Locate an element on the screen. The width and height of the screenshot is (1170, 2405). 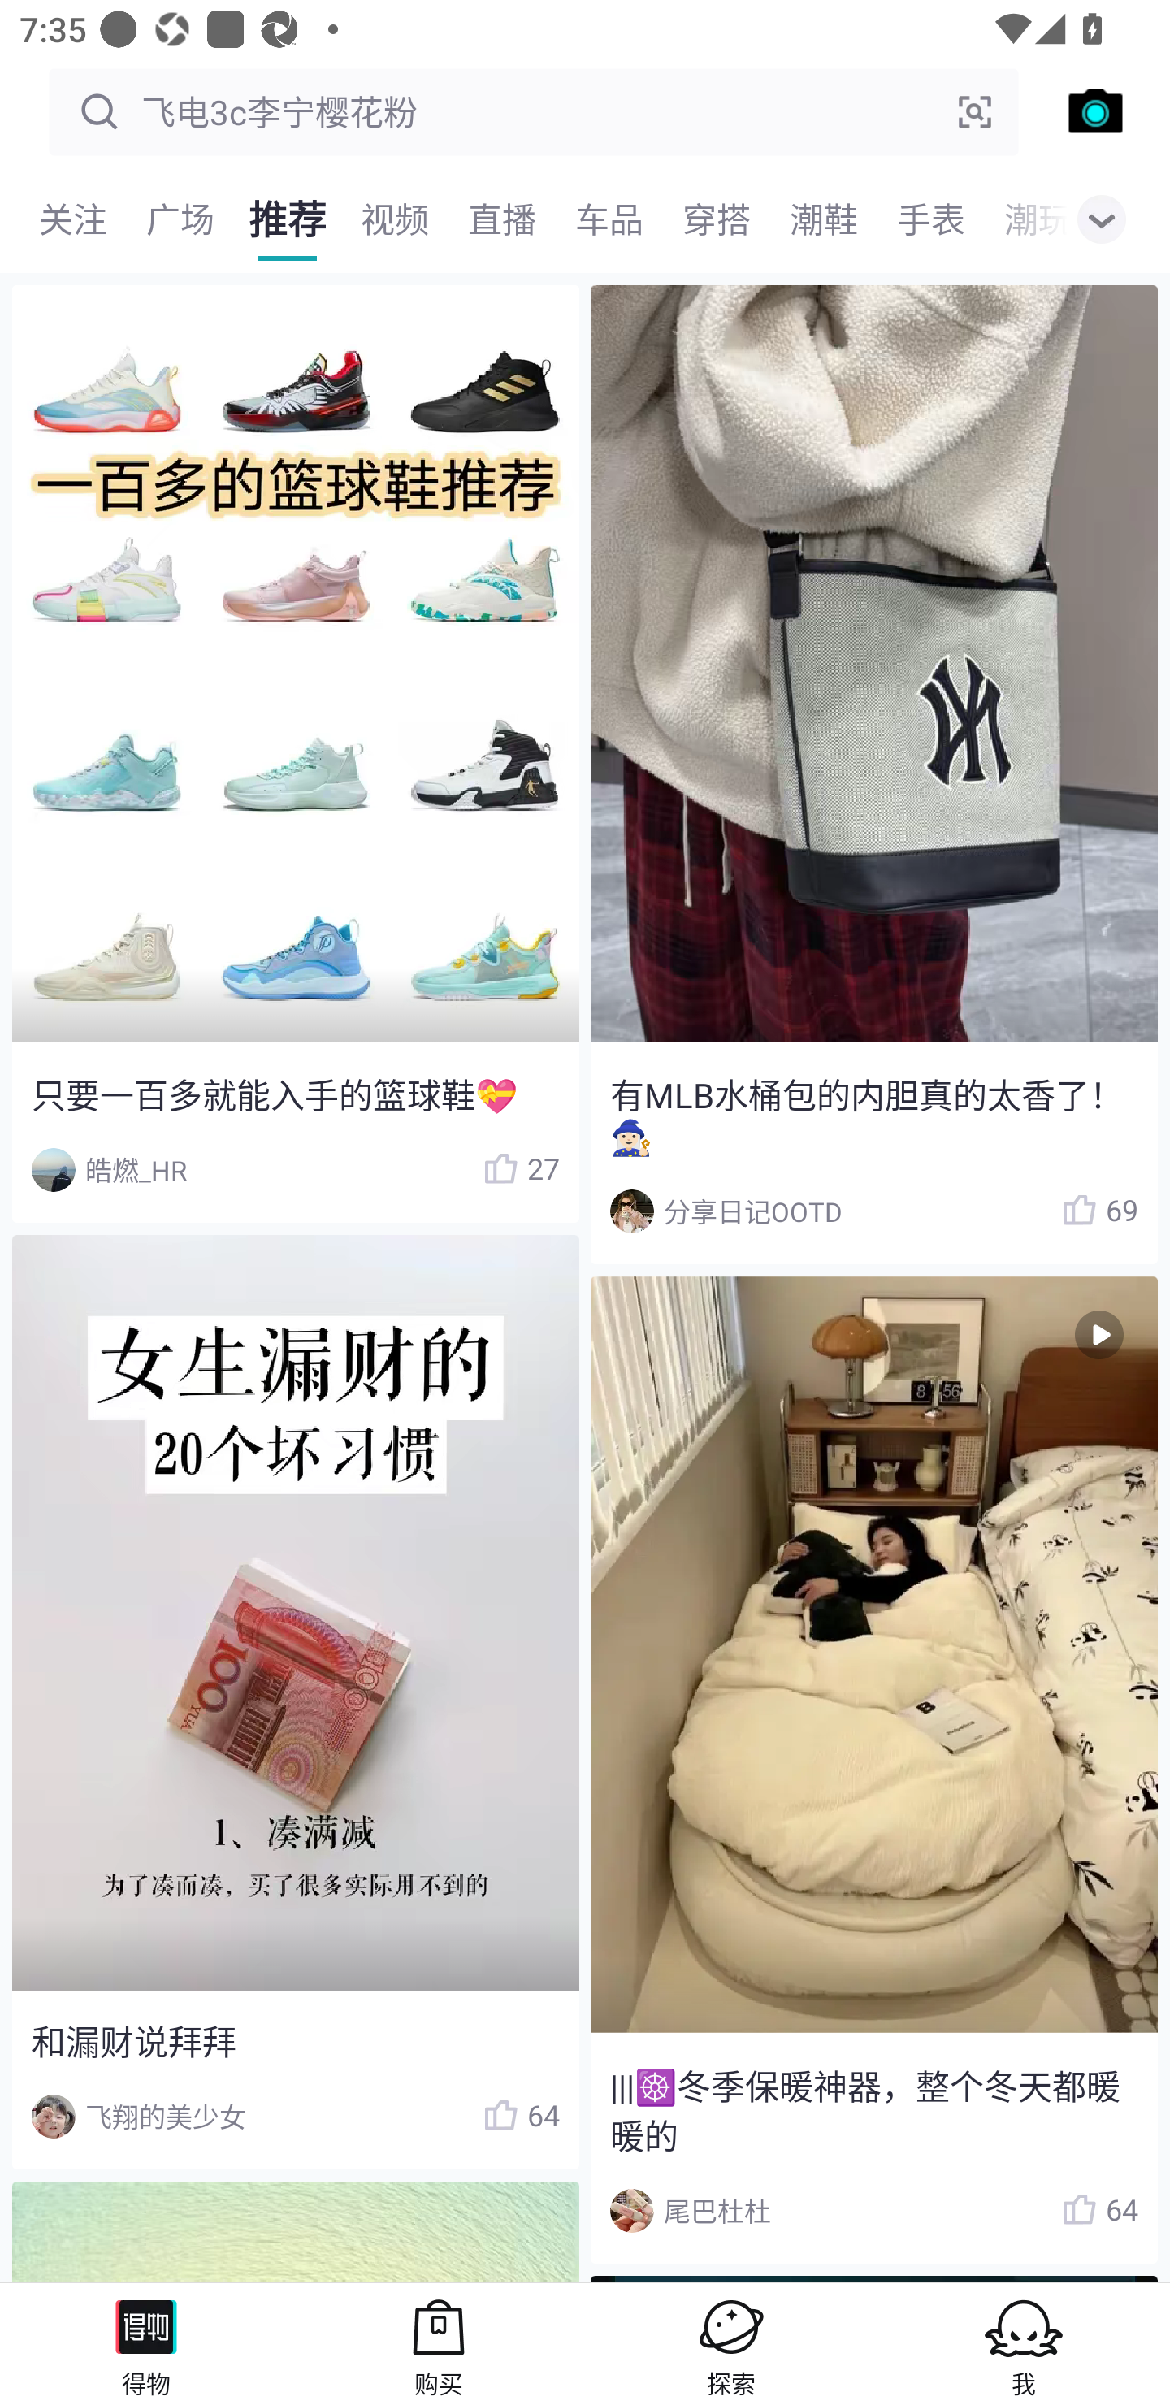
直播 is located at coordinates (502, 219).